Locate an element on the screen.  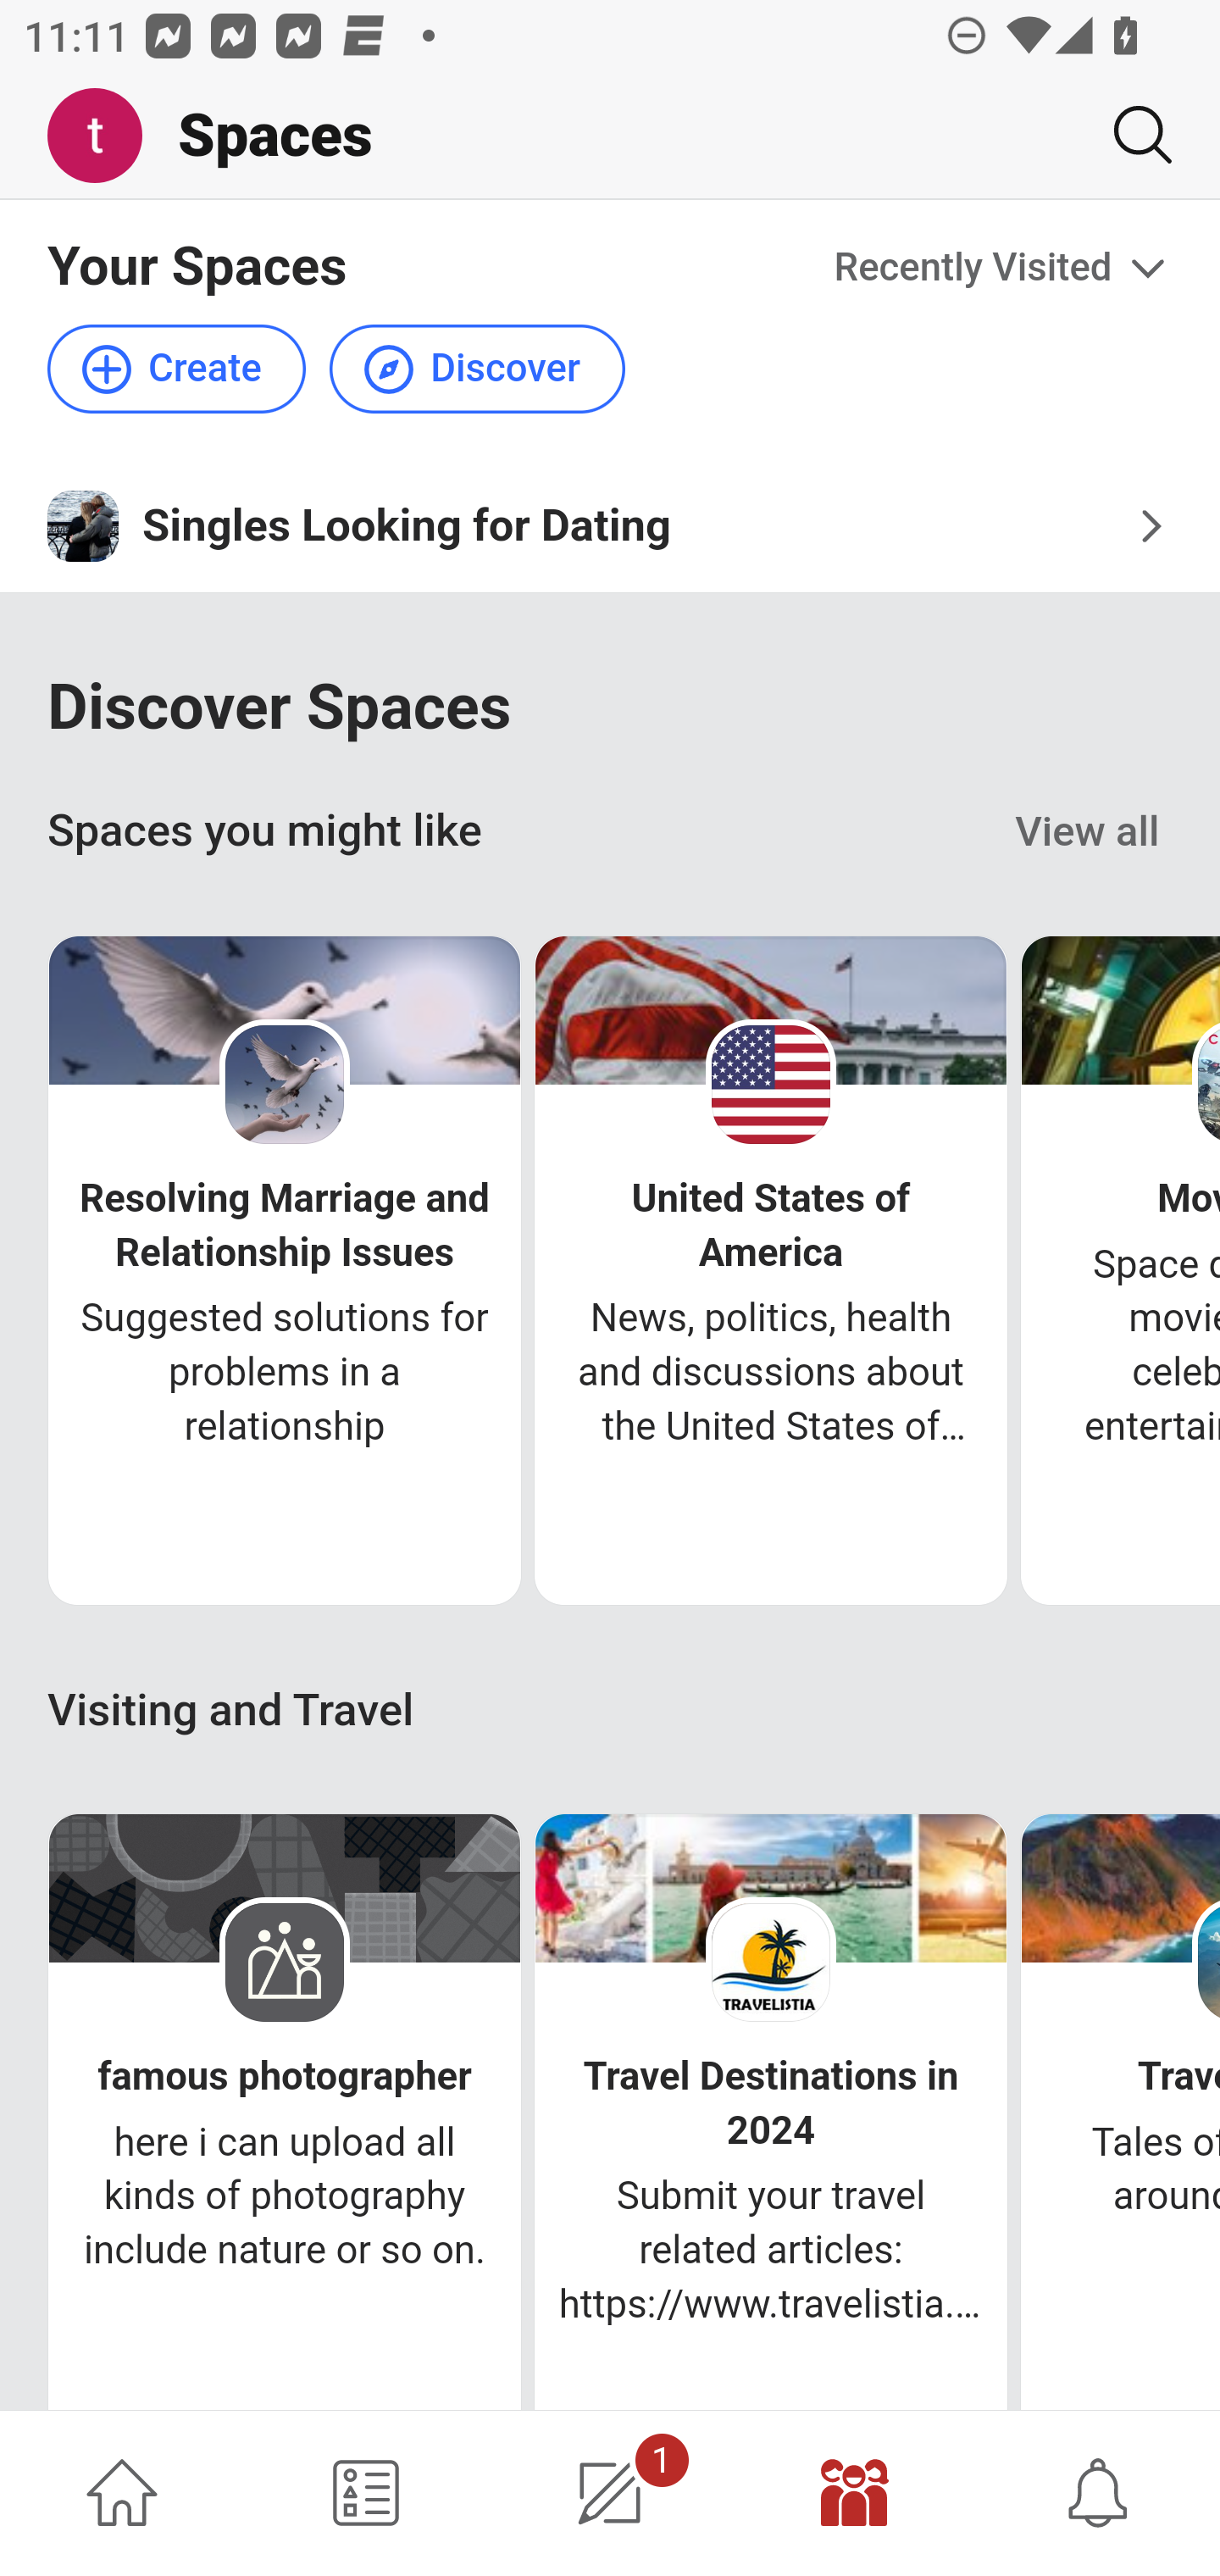
Travel Destinations in 2024 is located at coordinates (771, 2103).